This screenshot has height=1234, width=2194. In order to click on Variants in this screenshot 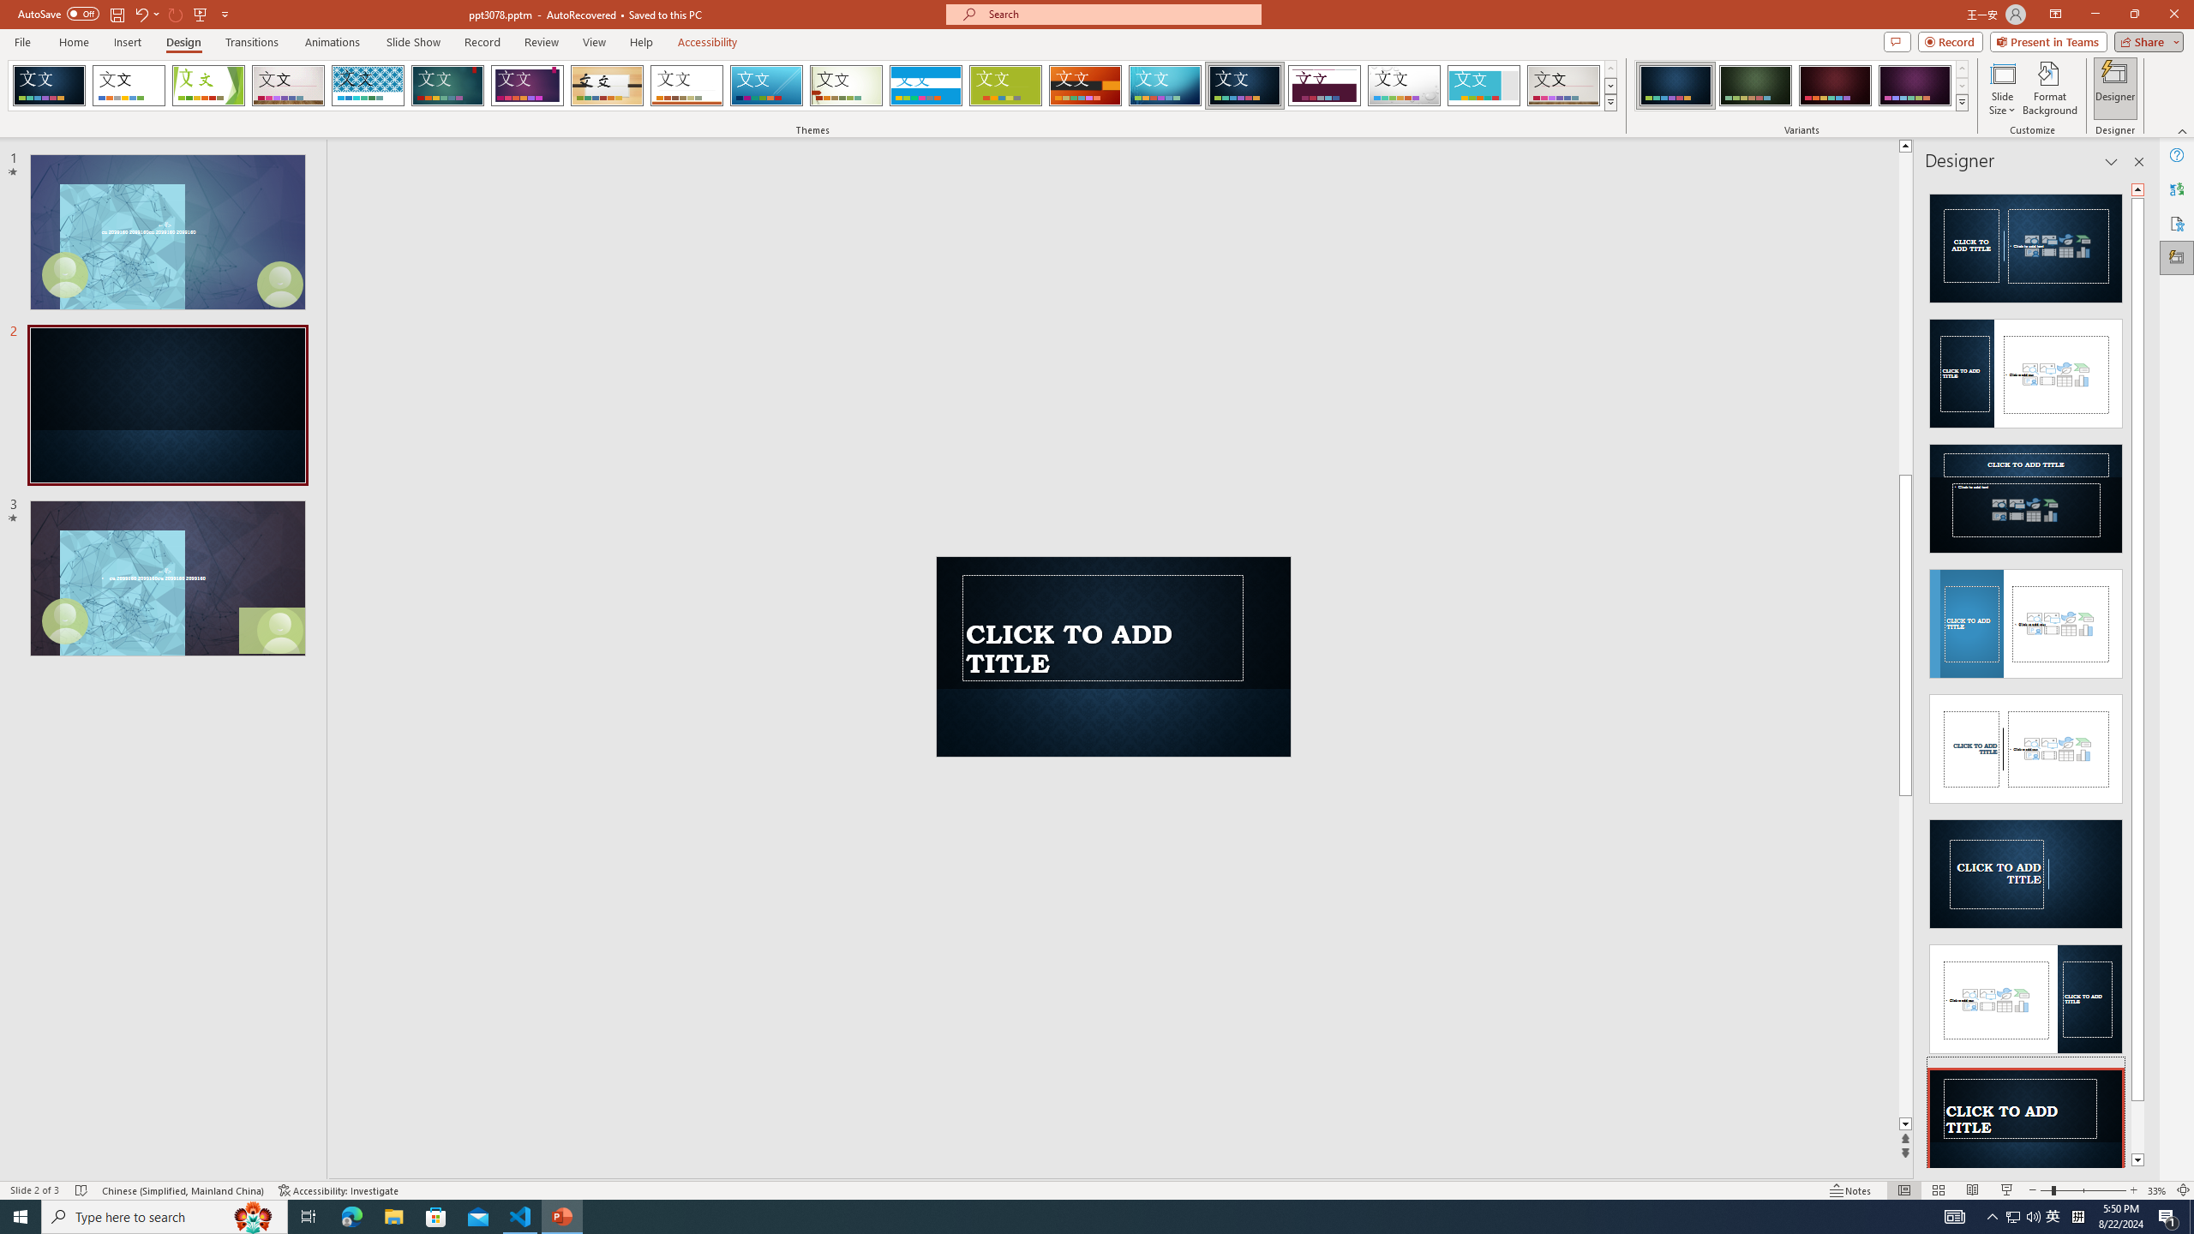, I will do `click(1961, 102)`.